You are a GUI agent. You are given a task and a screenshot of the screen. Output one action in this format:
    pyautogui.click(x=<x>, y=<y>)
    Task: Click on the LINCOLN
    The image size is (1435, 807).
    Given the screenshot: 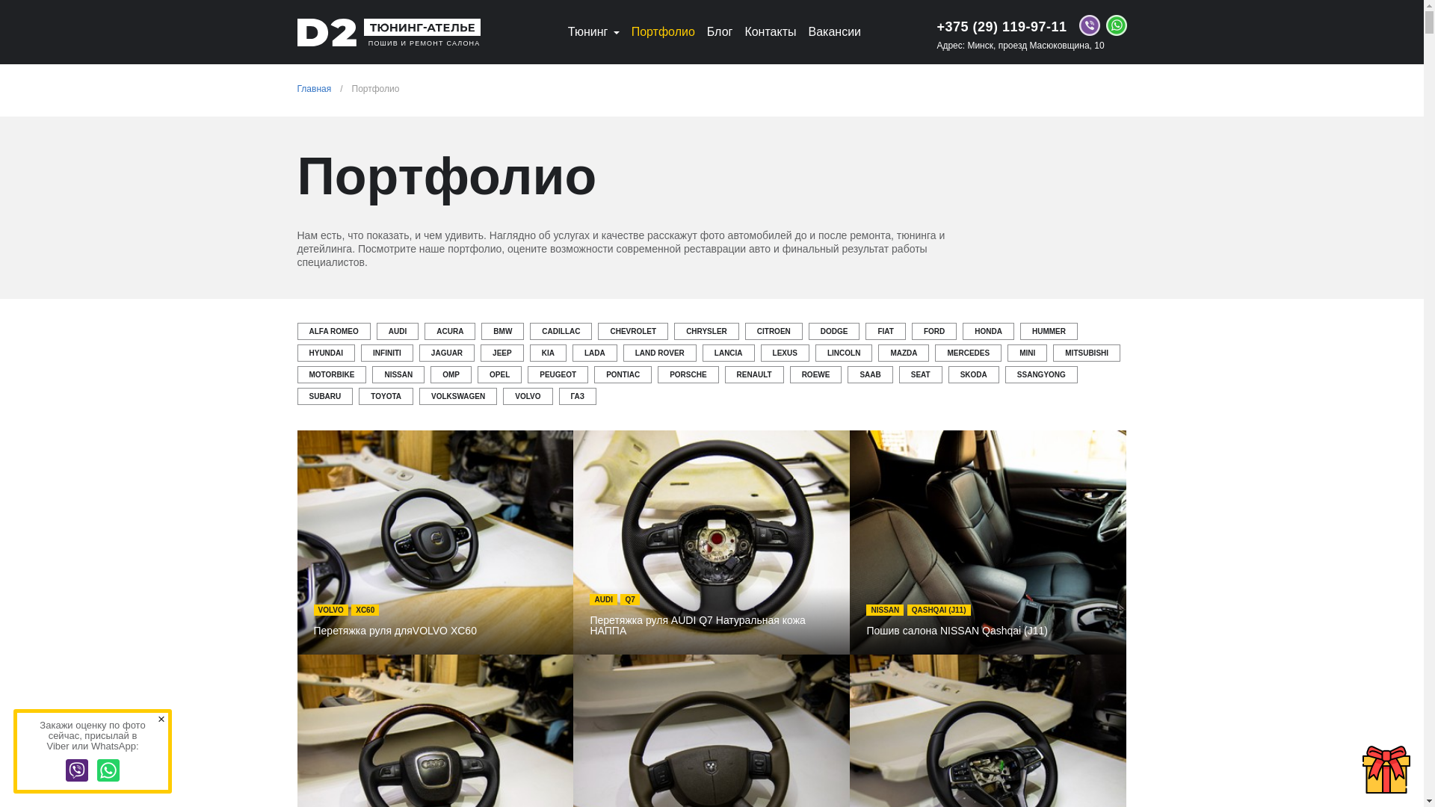 What is the action you would take?
    pyautogui.click(x=844, y=353)
    